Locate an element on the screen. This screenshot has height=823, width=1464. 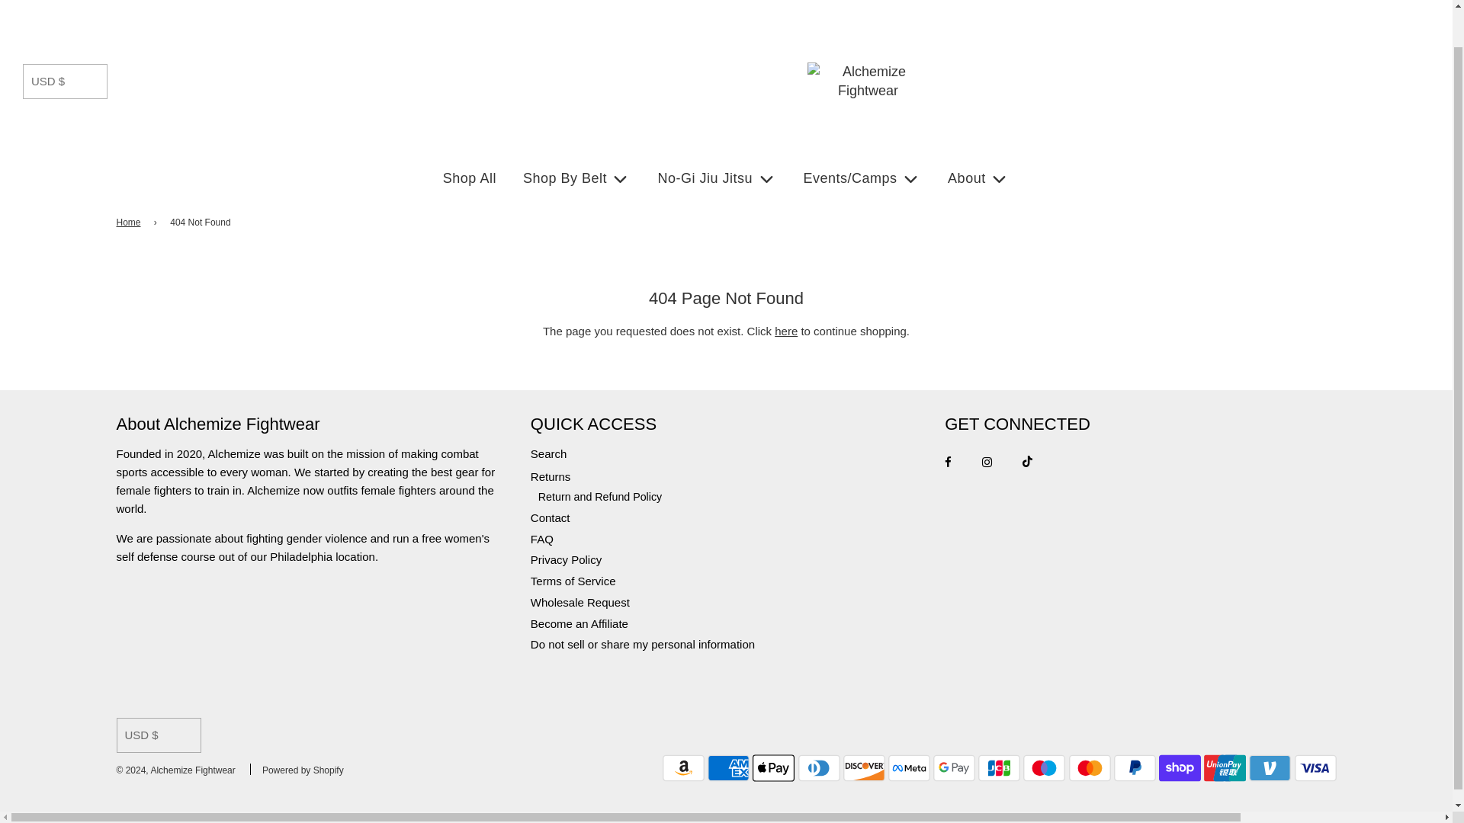
PayPal is located at coordinates (1135, 768).